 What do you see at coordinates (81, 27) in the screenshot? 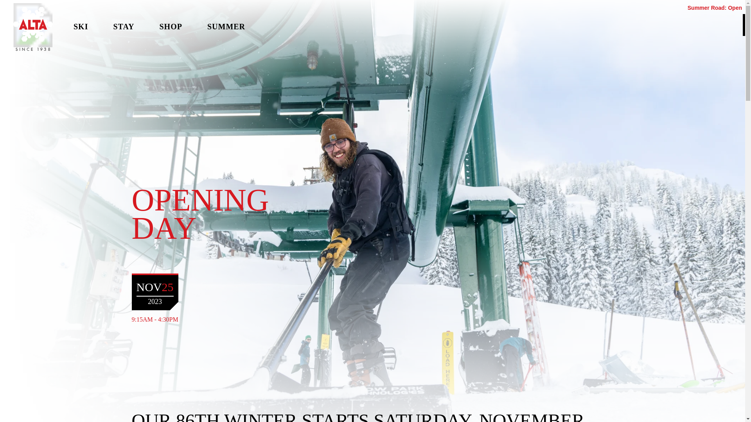
I see `SKI` at bounding box center [81, 27].